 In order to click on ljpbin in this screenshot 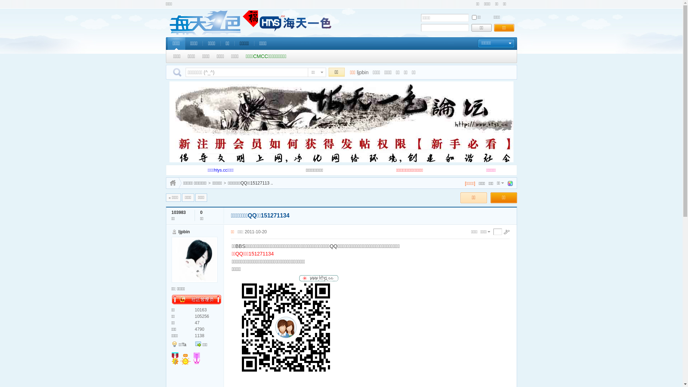, I will do `click(363, 72)`.